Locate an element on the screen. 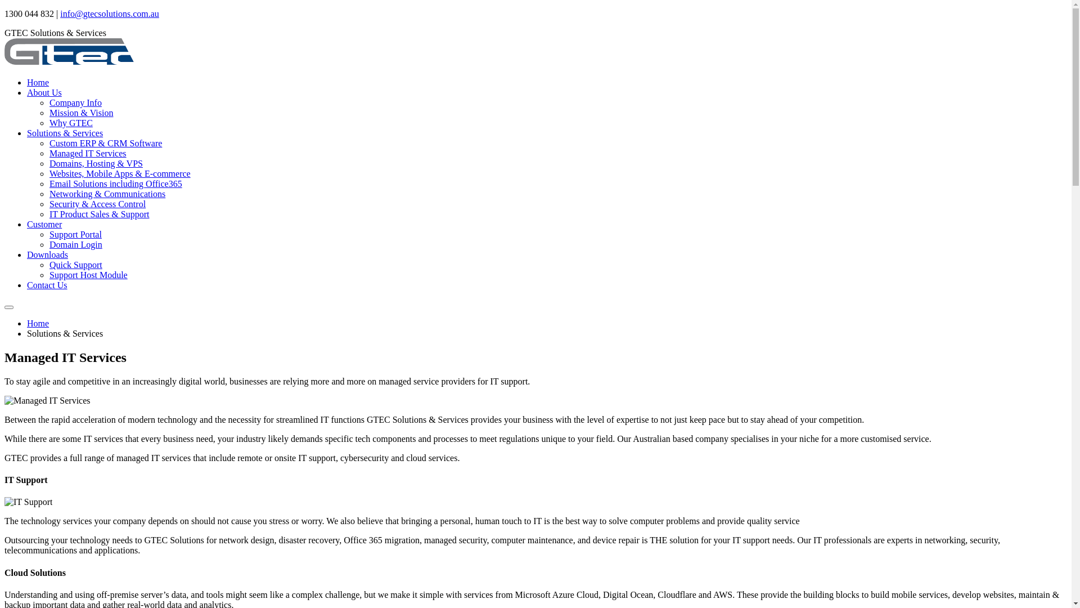 This screenshot has height=608, width=1080. Managed IT Services is located at coordinates (88, 153).